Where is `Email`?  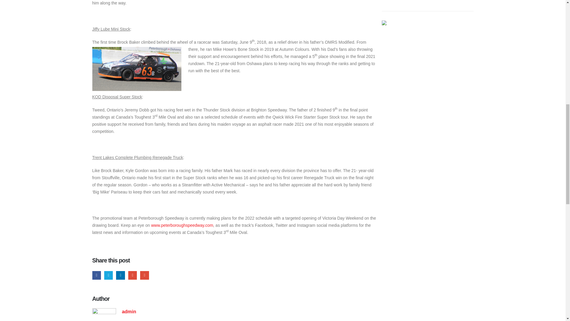
Email is located at coordinates (144, 275).